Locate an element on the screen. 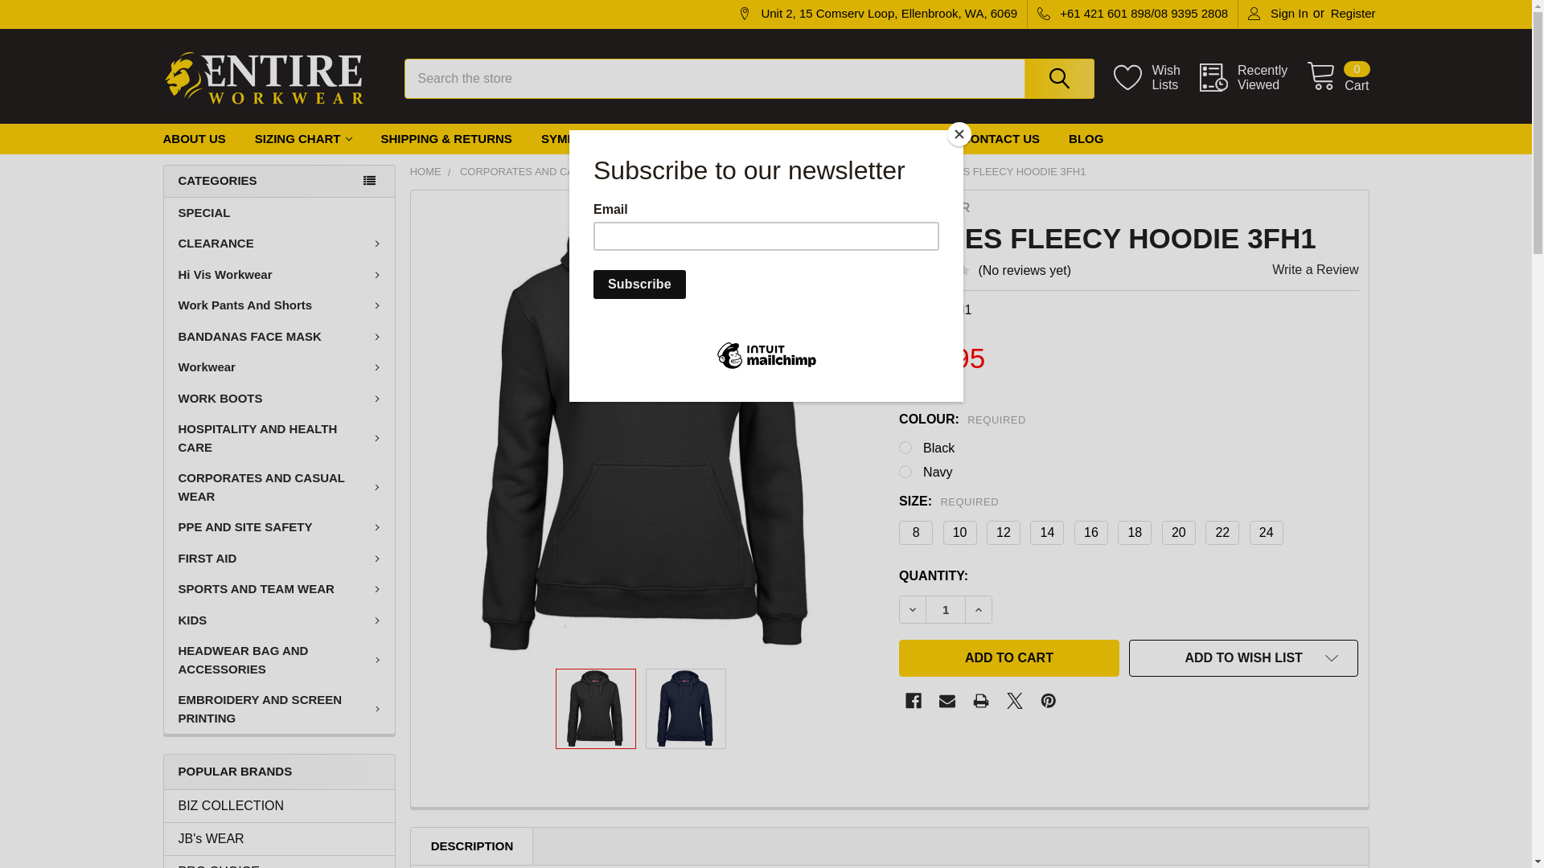 This screenshot has width=1544, height=868. CASUAL WEAR is located at coordinates (692, 172).